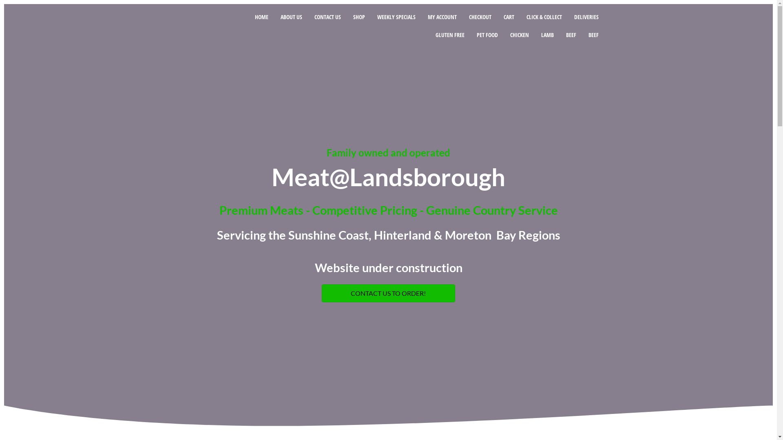 This screenshot has height=440, width=783. What do you see at coordinates (547, 35) in the screenshot?
I see `LAMB` at bounding box center [547, 35].